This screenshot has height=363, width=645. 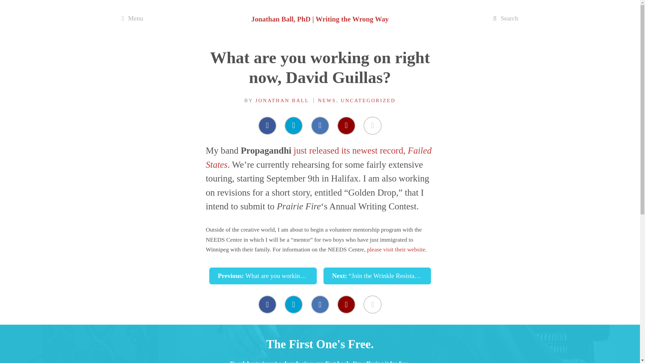 What do you see at coordinates (282, 100) in the screenshot?
I see `JONATHAN BALL` at bounding box center [282, 100].